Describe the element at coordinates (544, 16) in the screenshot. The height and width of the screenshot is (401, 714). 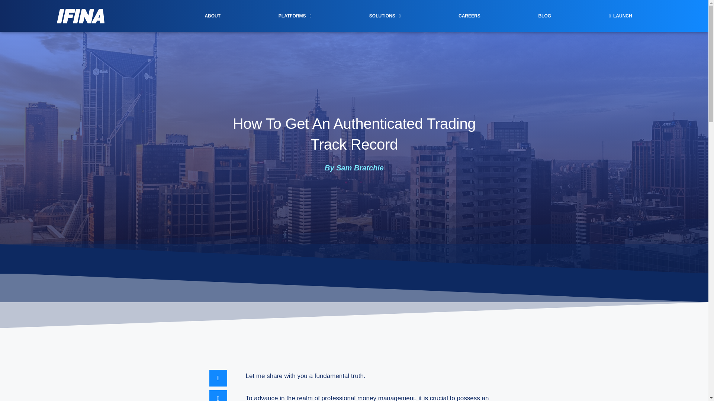
I see `BLOG` at that location.